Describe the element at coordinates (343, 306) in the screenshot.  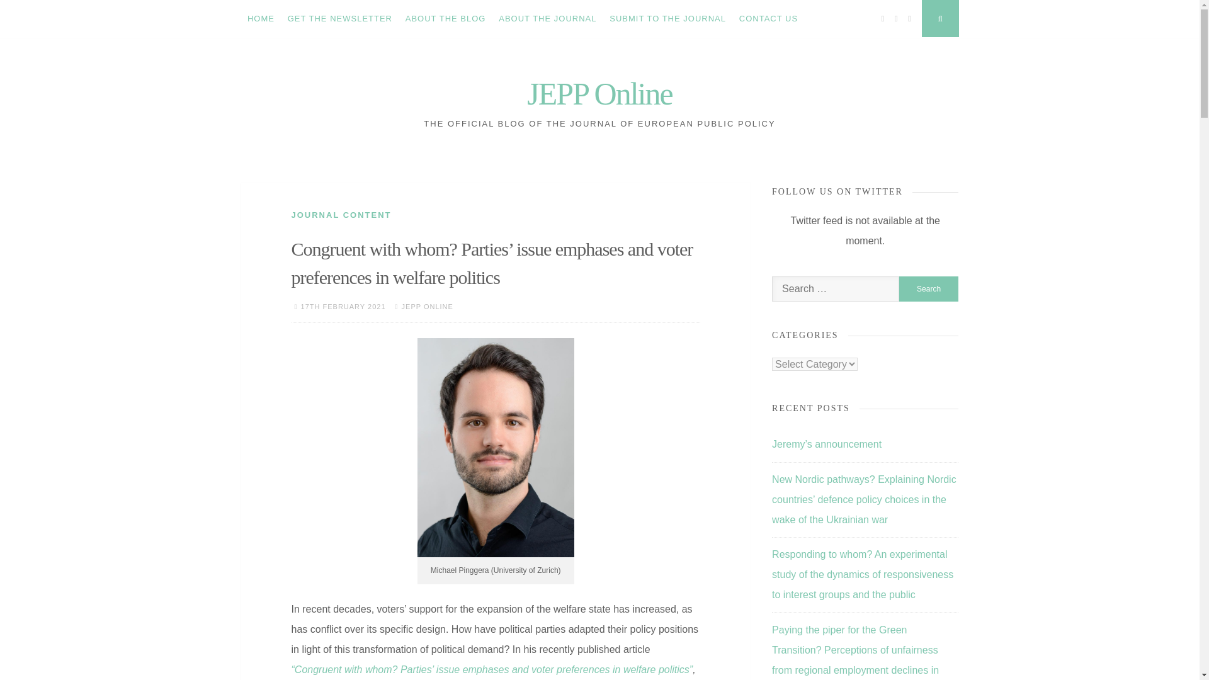
I see `17TH FEBRUARY 2021` at that location.